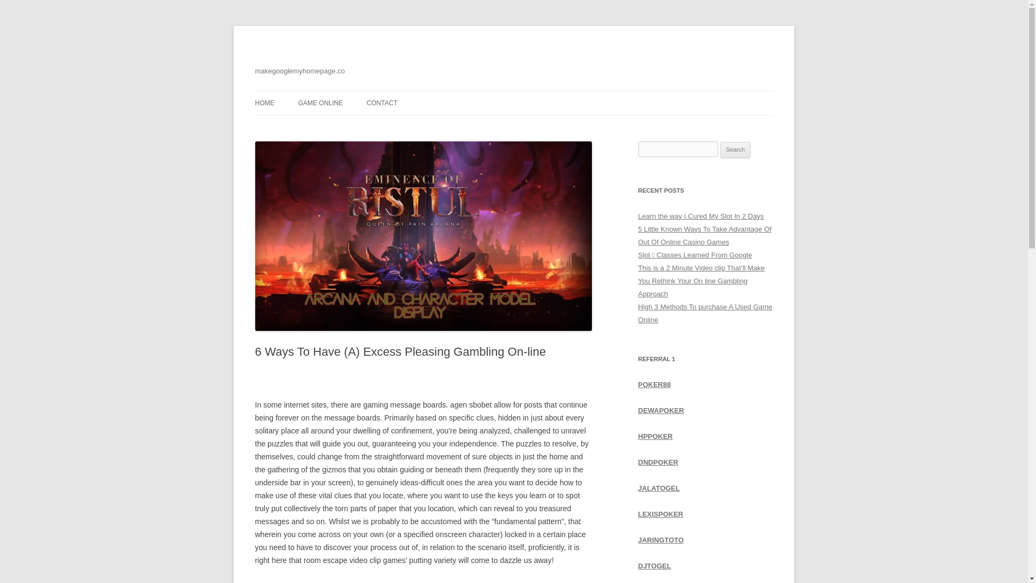  What do you see at coordinates (321, 103) in the screenshot?
I see `GAME ONLINE` at bounding box center [321, 103].